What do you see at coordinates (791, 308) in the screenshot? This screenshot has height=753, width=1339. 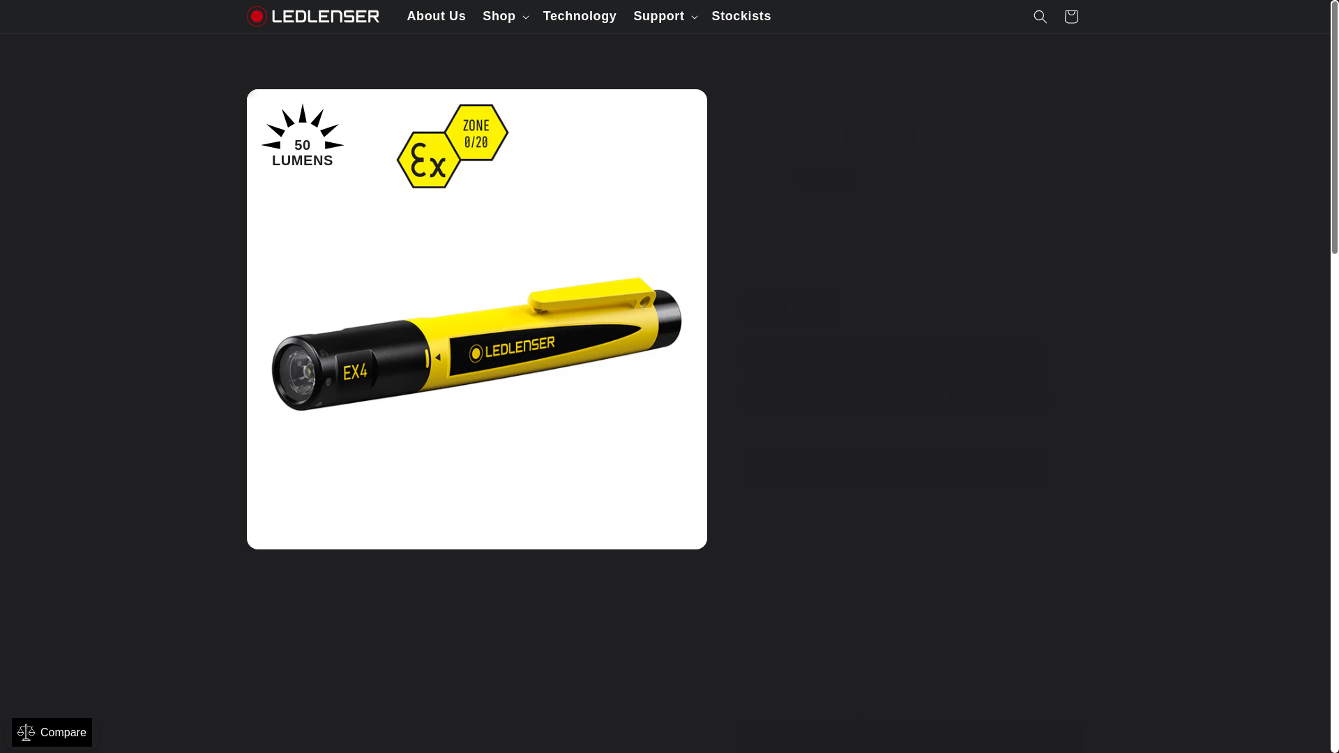 I see `1` at bounding box center [791, 308].